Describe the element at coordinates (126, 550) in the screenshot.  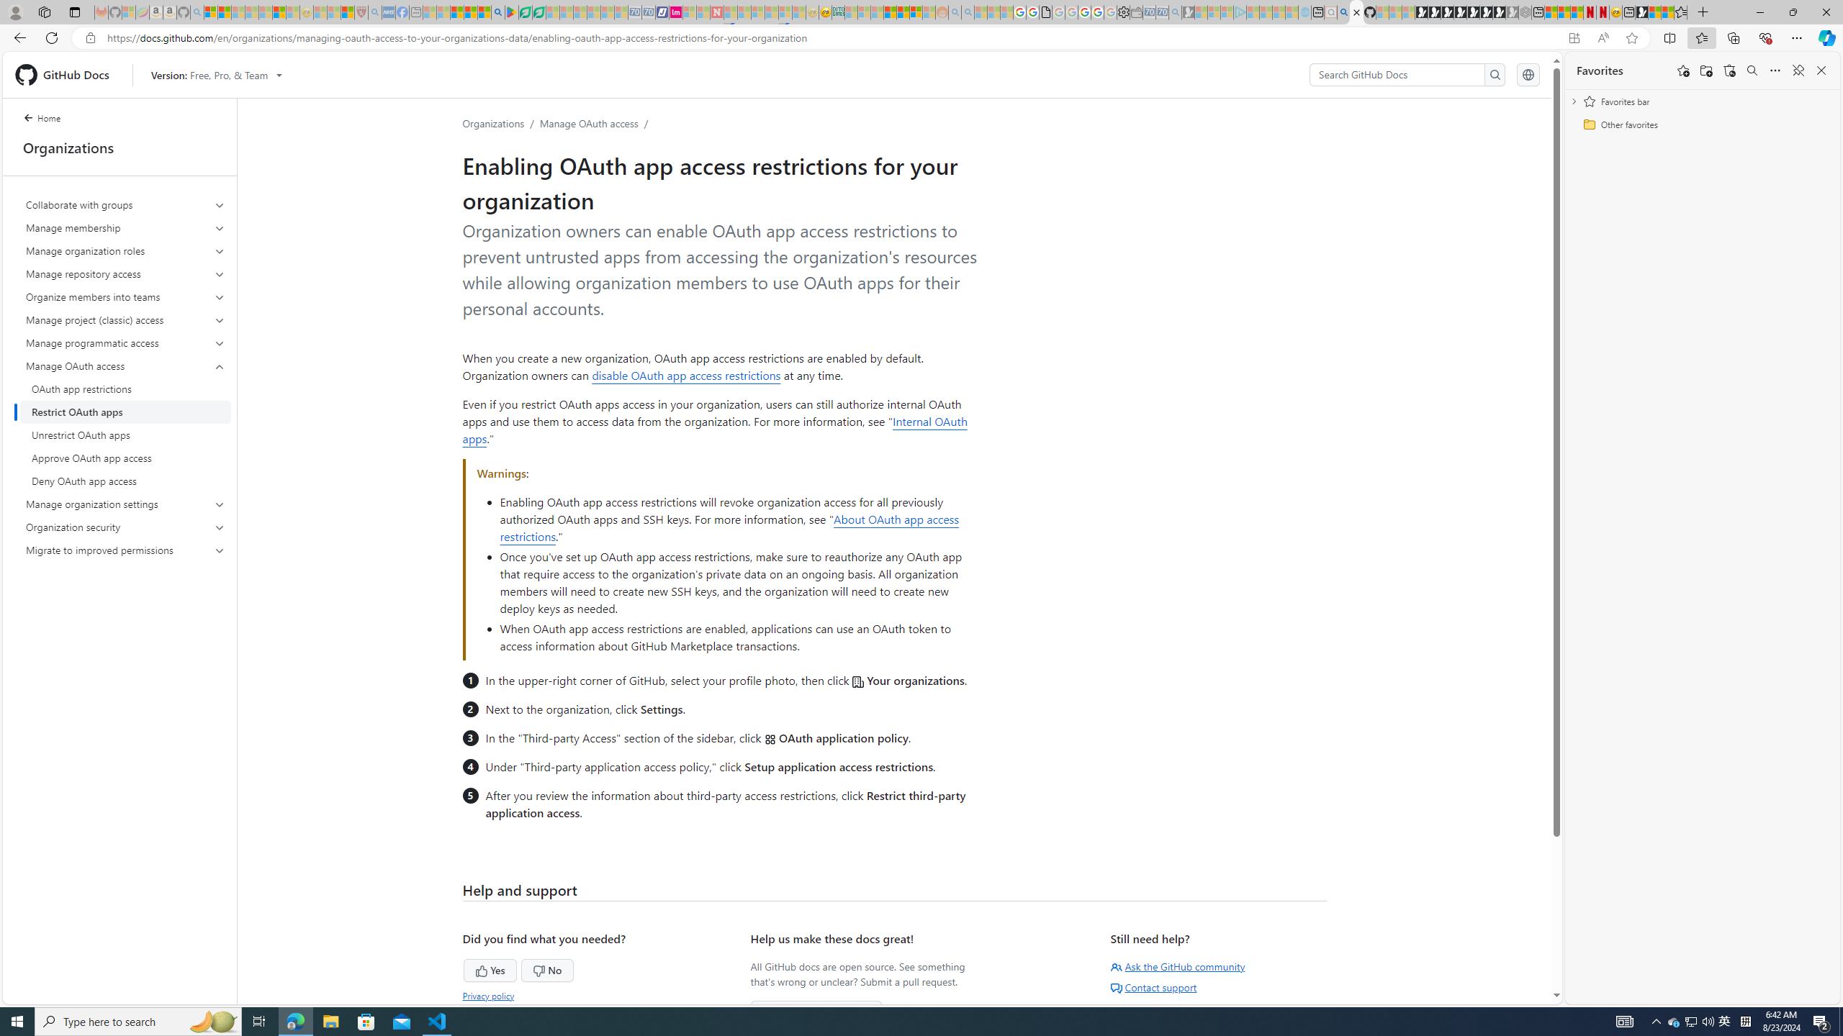
I see `Migrate to improved permissions` at that location.